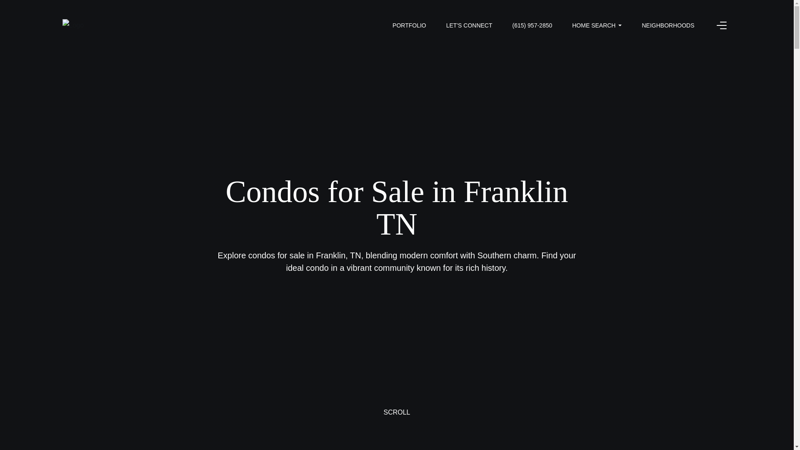 The height and width of the screenshot is (450, 800). I want to click on HOME SEARCH, so click(597, 25).